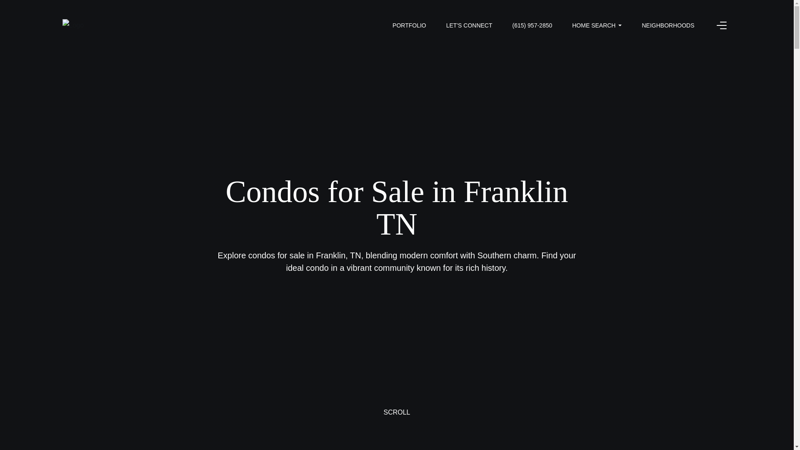 The height and width of the screenshot is (450, 800). I want to click on HOME SEARCH, so click(597, 25).